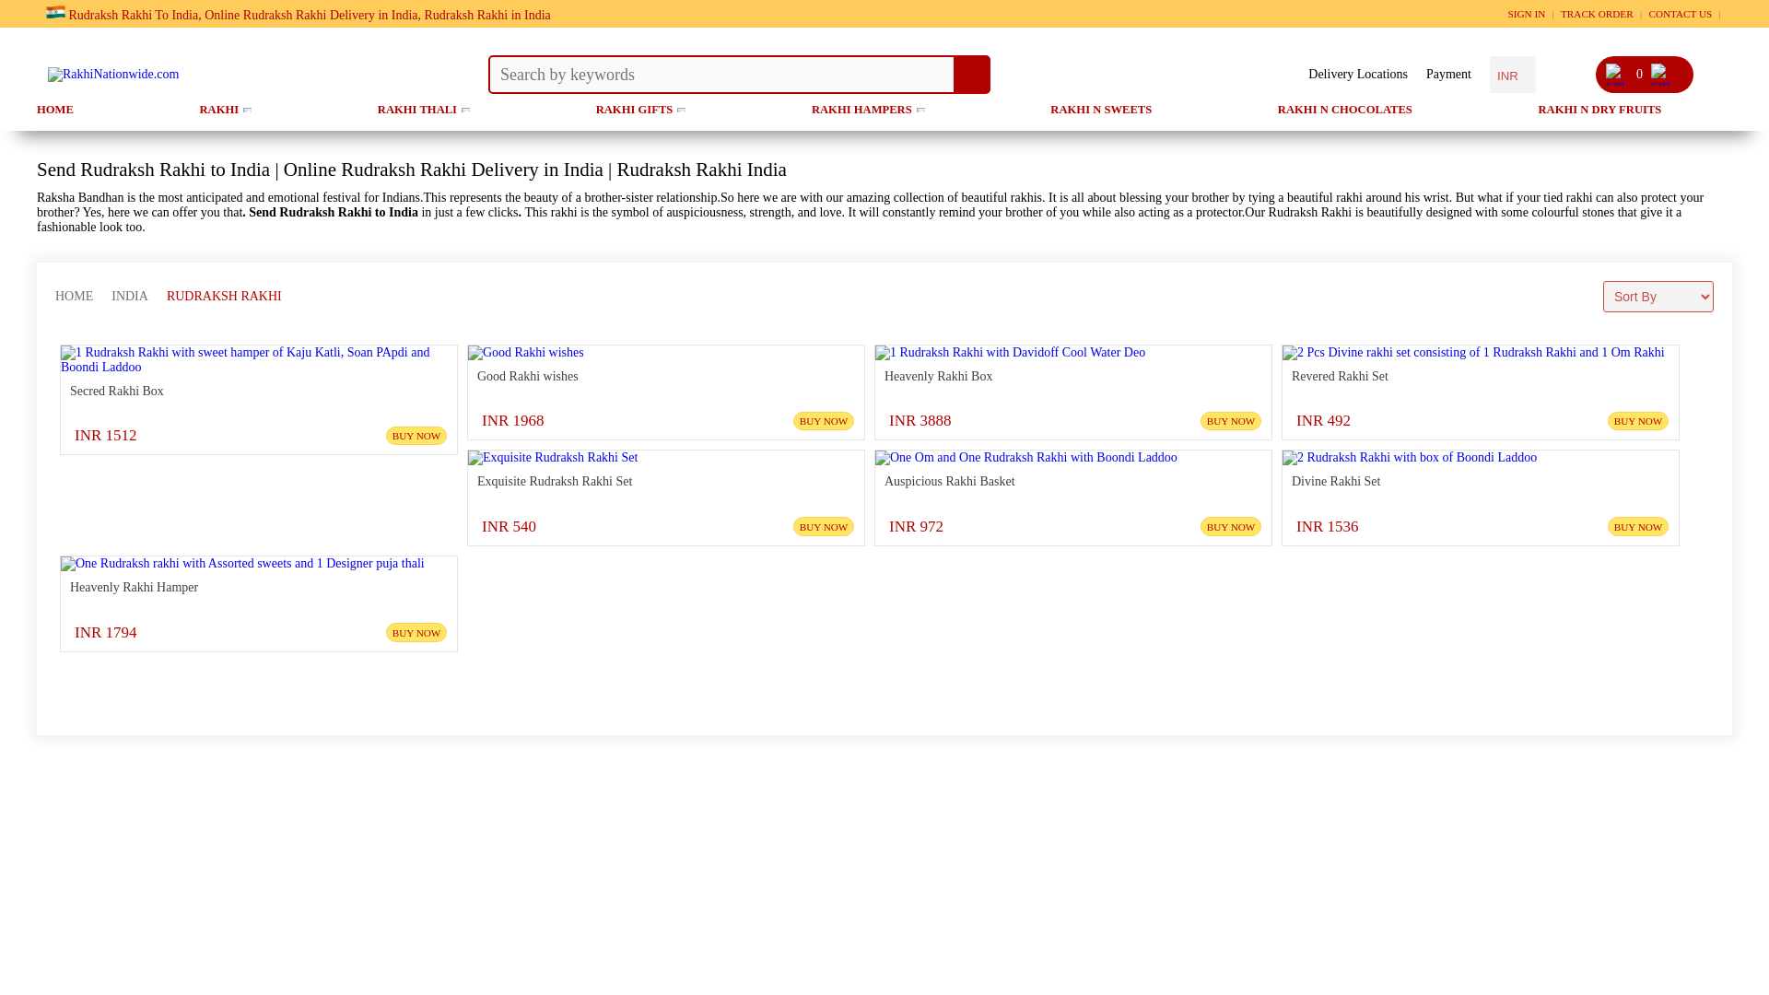 This screenshot has height=995, width=1769. I want to click on 1 Rudraksh Rakhi with Davidoff Cool Water Deo, so click(1010, 352).